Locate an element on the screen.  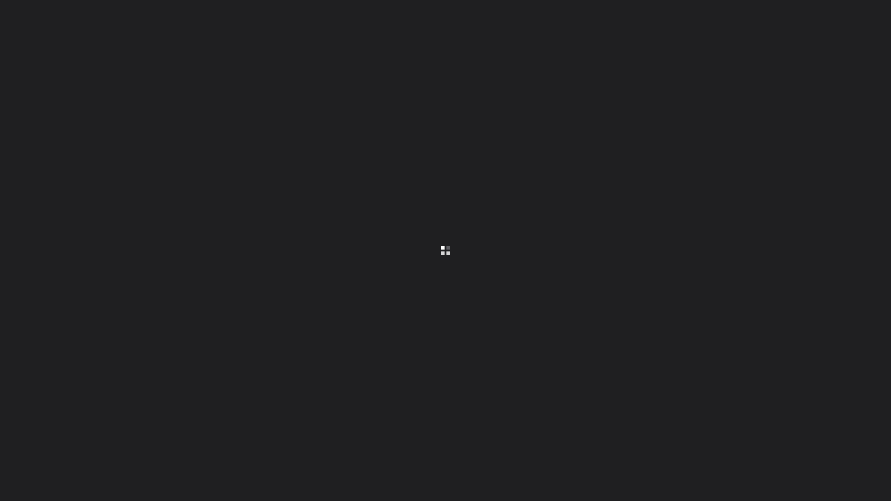
Search "Caribbean Christmas 5K Tempe Arizona" for photos is located at coordinates (845, 14).